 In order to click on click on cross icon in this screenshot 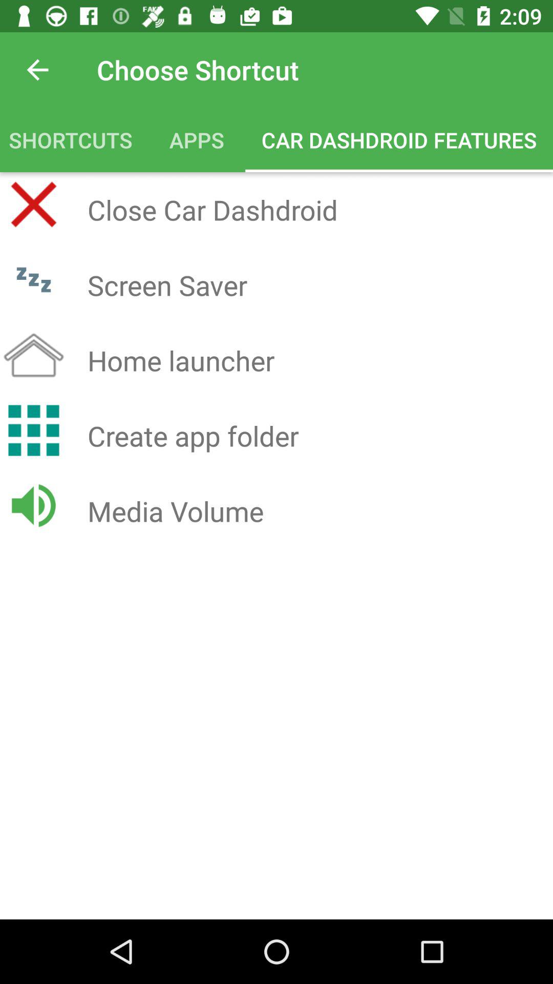, I will do `click(34, 204)`.